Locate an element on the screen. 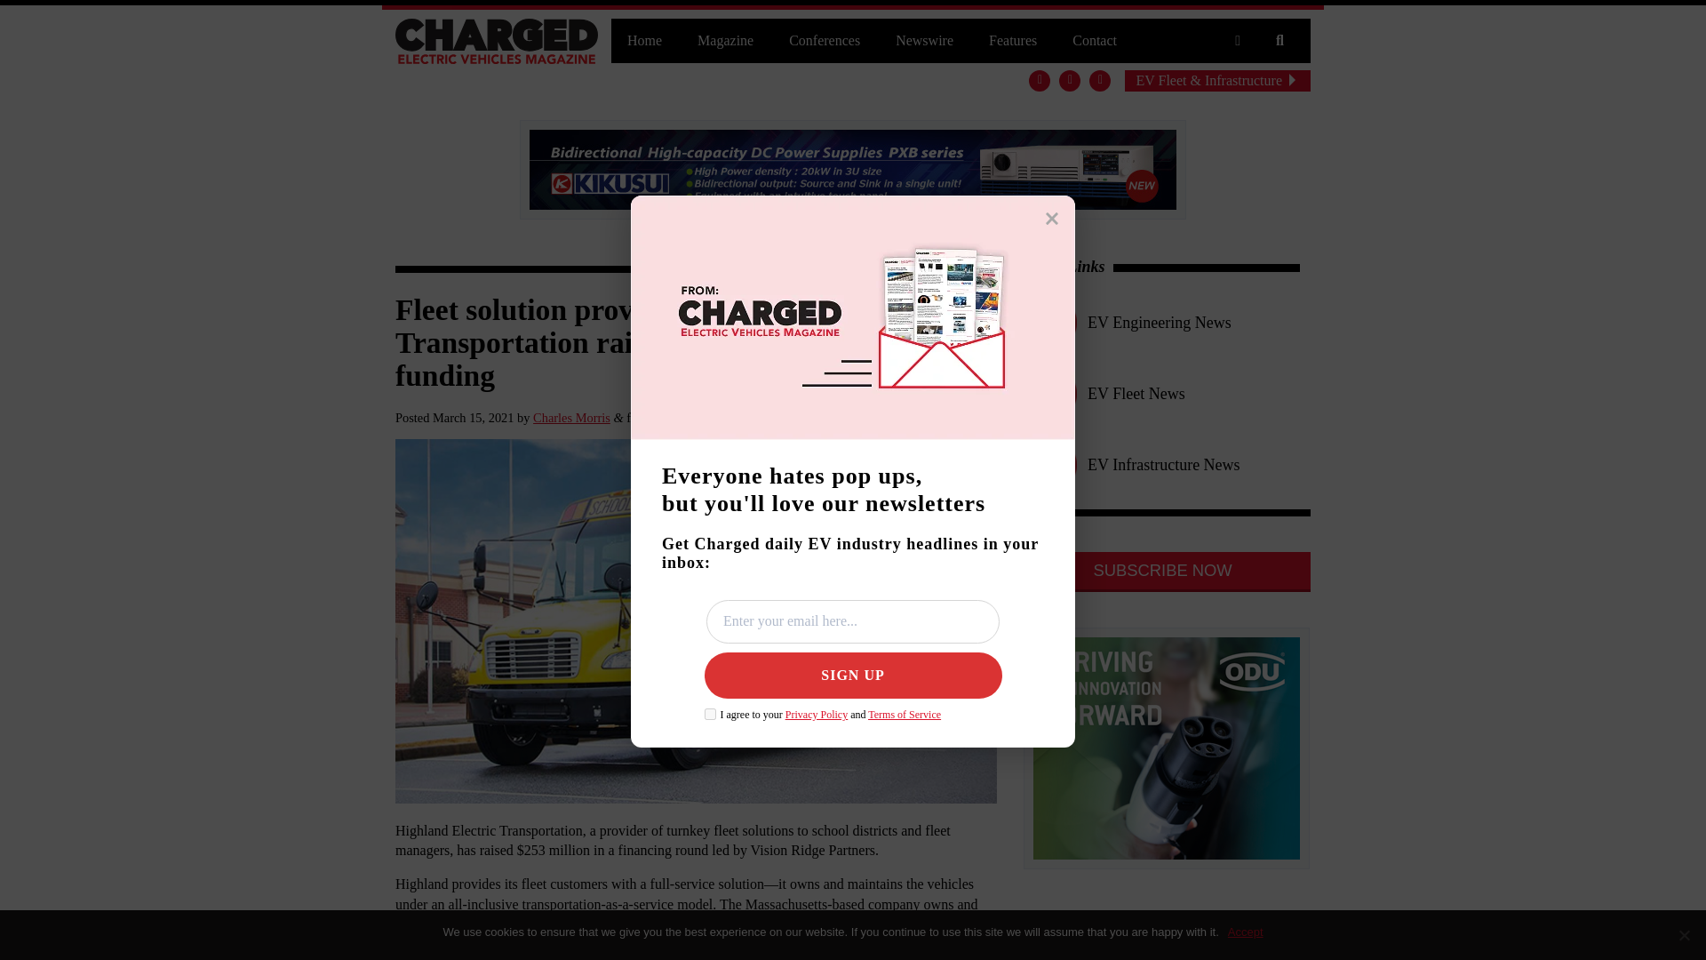 The width and height of the screenshot is (1706, 960). Charged EVs is located at coordinates (497, 41).